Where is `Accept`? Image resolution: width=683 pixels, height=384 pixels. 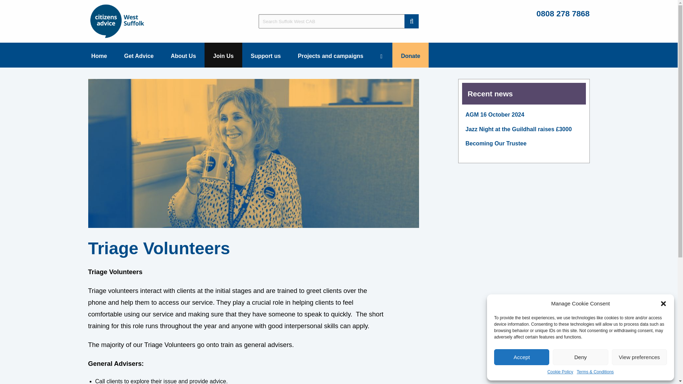
Accept is located at coordinates (521, 357).